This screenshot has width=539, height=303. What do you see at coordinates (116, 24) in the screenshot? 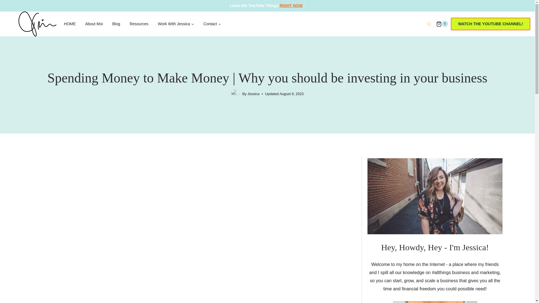
I see `Blog` at bounding box center [116, 24].